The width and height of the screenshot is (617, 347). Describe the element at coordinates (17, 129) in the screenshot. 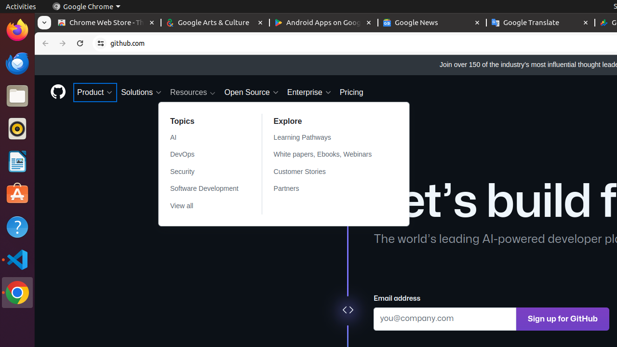

I see `Rhythmbox` at that location.